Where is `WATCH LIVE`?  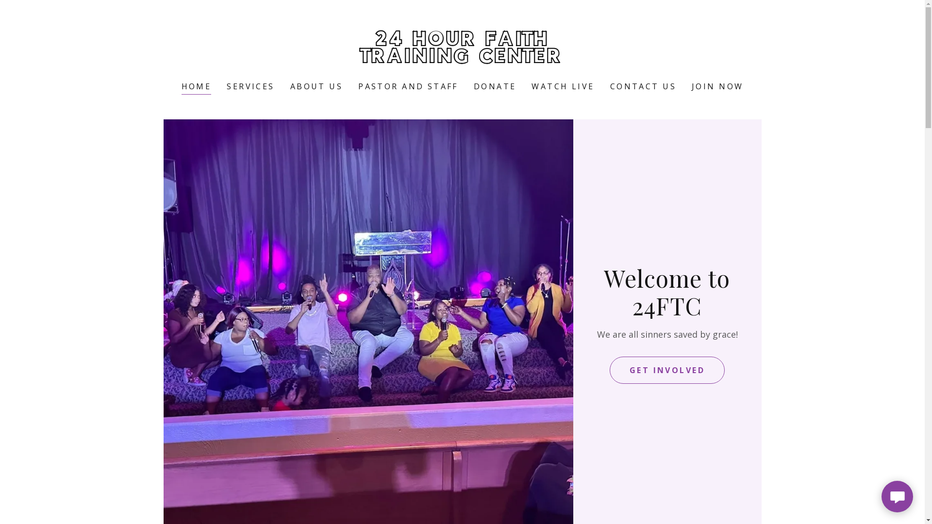 WATCH LIVE is located at coordinates (563, 86).